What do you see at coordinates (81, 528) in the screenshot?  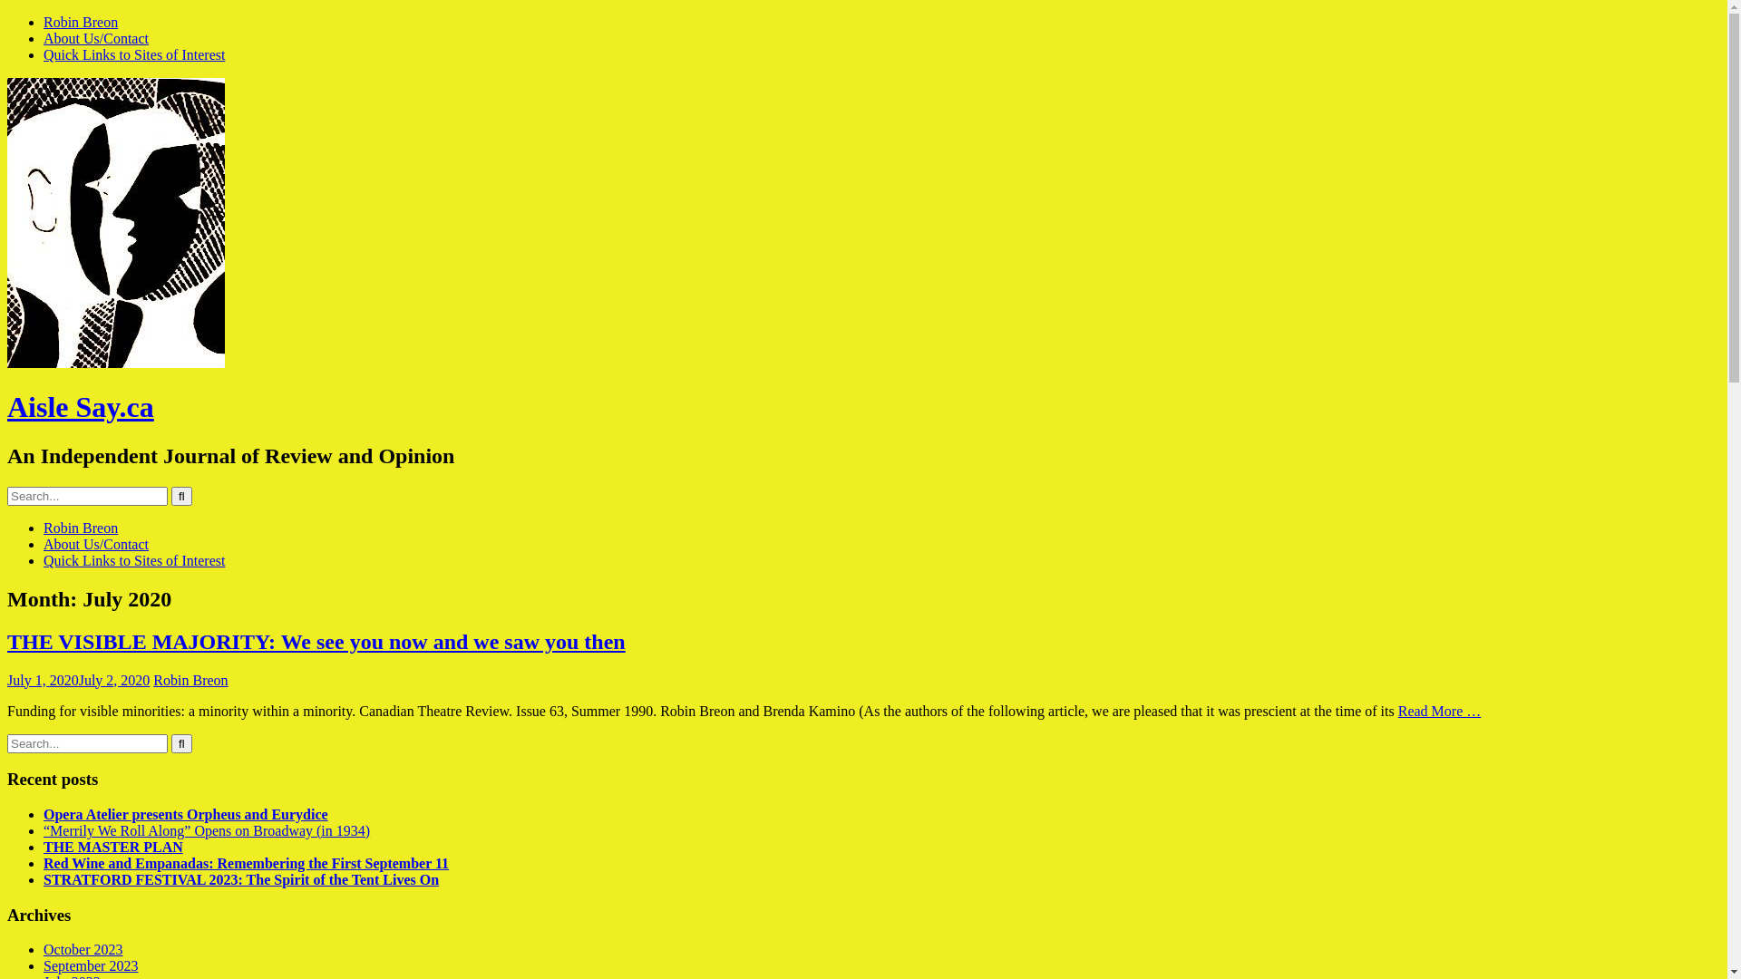 I see `Robin Breon` at bounding box center [81, 528].